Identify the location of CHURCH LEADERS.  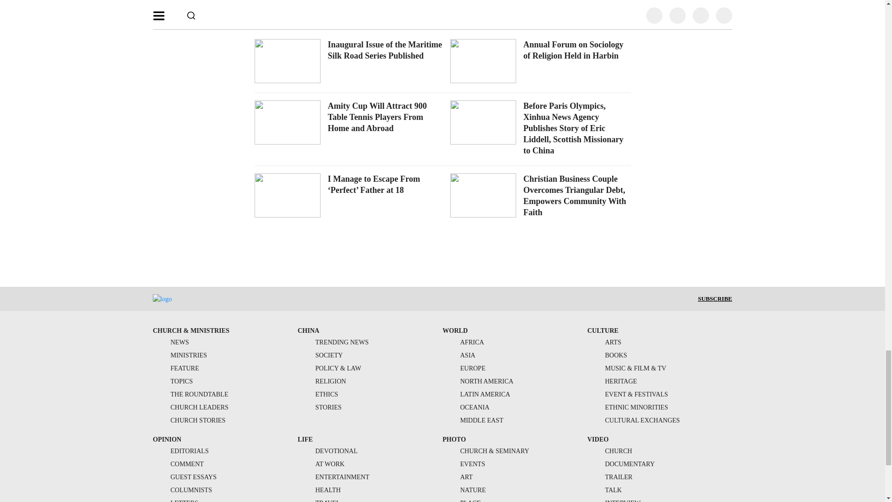
(190, 407).